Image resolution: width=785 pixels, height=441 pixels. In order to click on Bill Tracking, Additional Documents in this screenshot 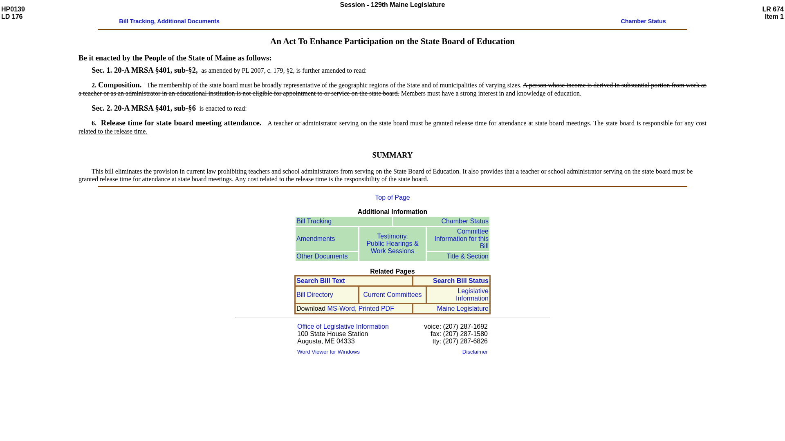, I will do `click(169, 21)`.